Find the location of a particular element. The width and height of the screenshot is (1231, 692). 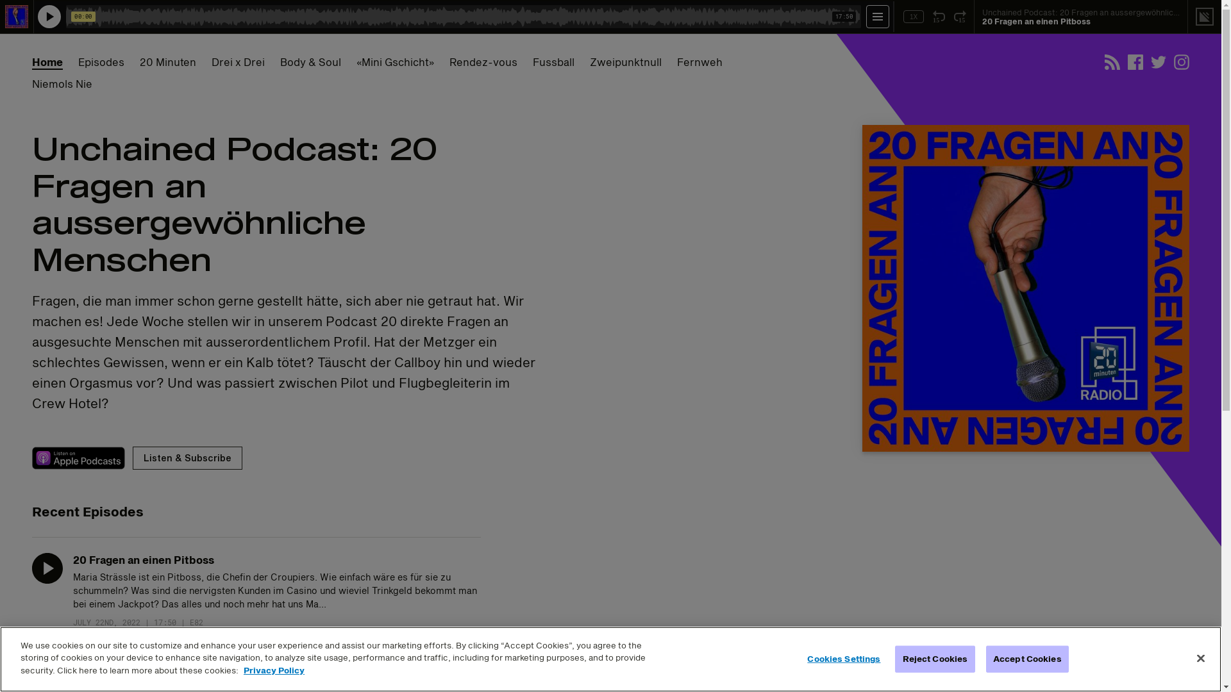

Twitter is located at coordinates (1159, 62).